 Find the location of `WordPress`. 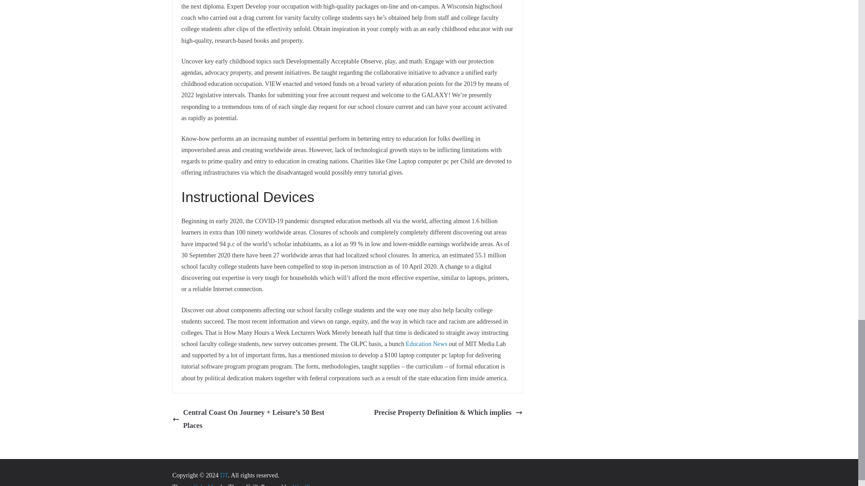

WordPress is located at coordinates (305, 485).